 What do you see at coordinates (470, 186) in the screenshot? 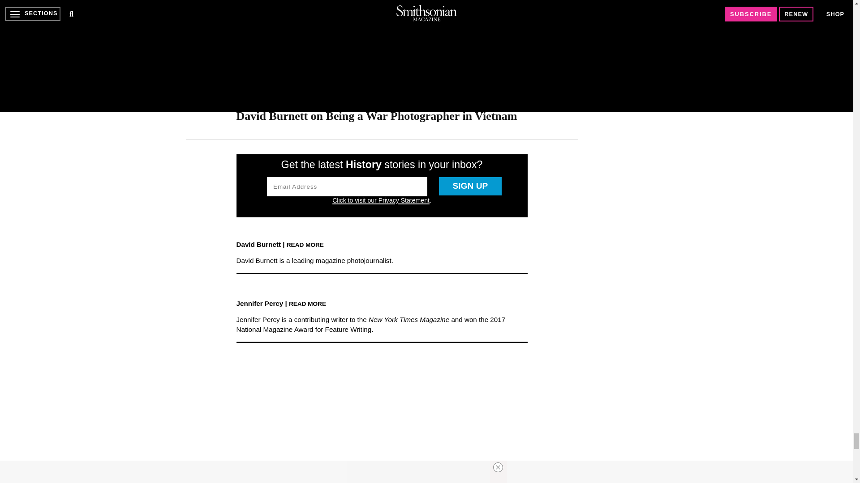
I see `Sign Up` at bounding box center [470, 186].